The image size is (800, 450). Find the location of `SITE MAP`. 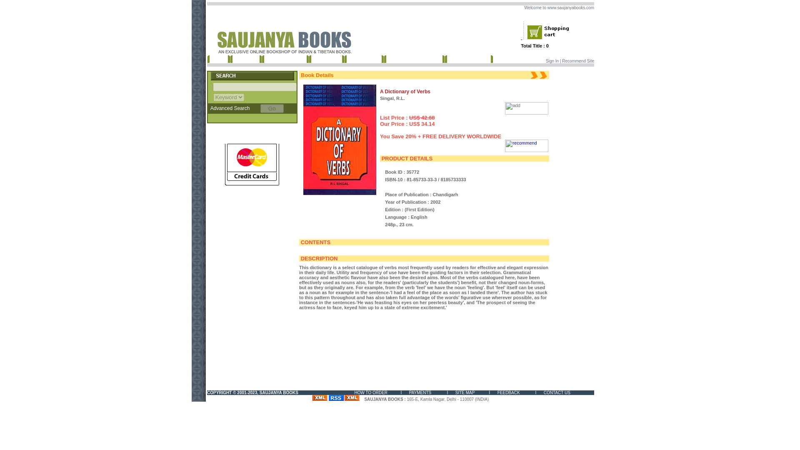

SITE MAP is located at coordinates (465, 392).